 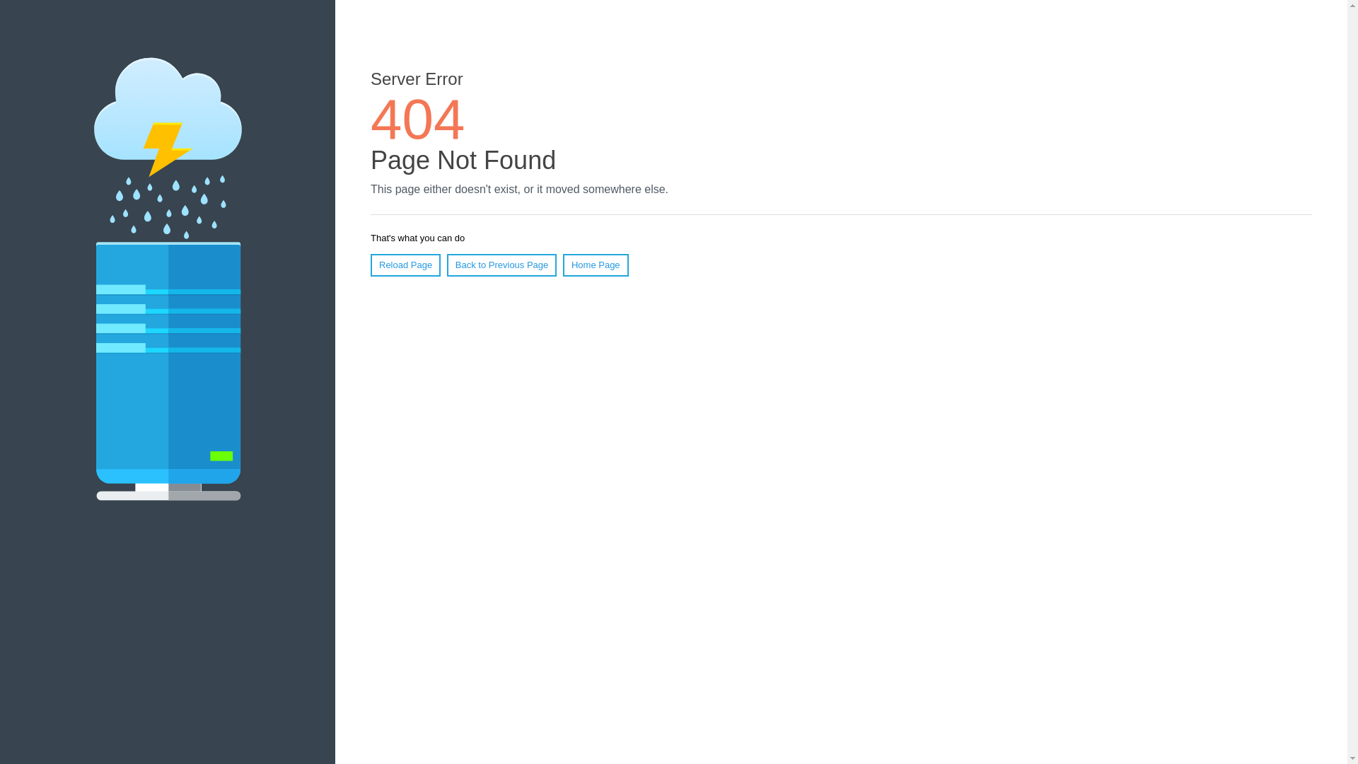 I want to click on Home Page, so click(x=596, y=265).